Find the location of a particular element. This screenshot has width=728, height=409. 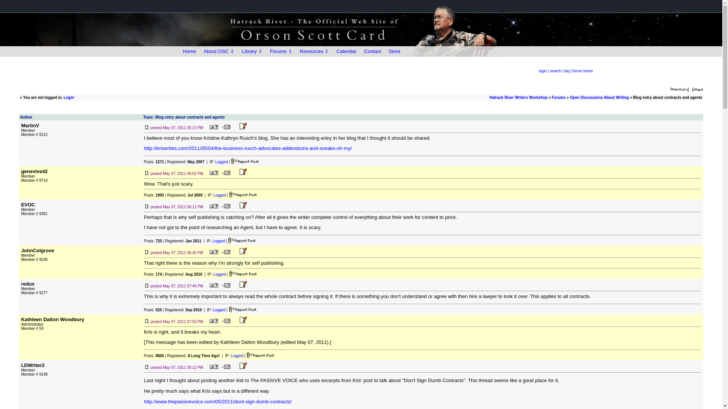

Home is located at coordinates (189, 52).